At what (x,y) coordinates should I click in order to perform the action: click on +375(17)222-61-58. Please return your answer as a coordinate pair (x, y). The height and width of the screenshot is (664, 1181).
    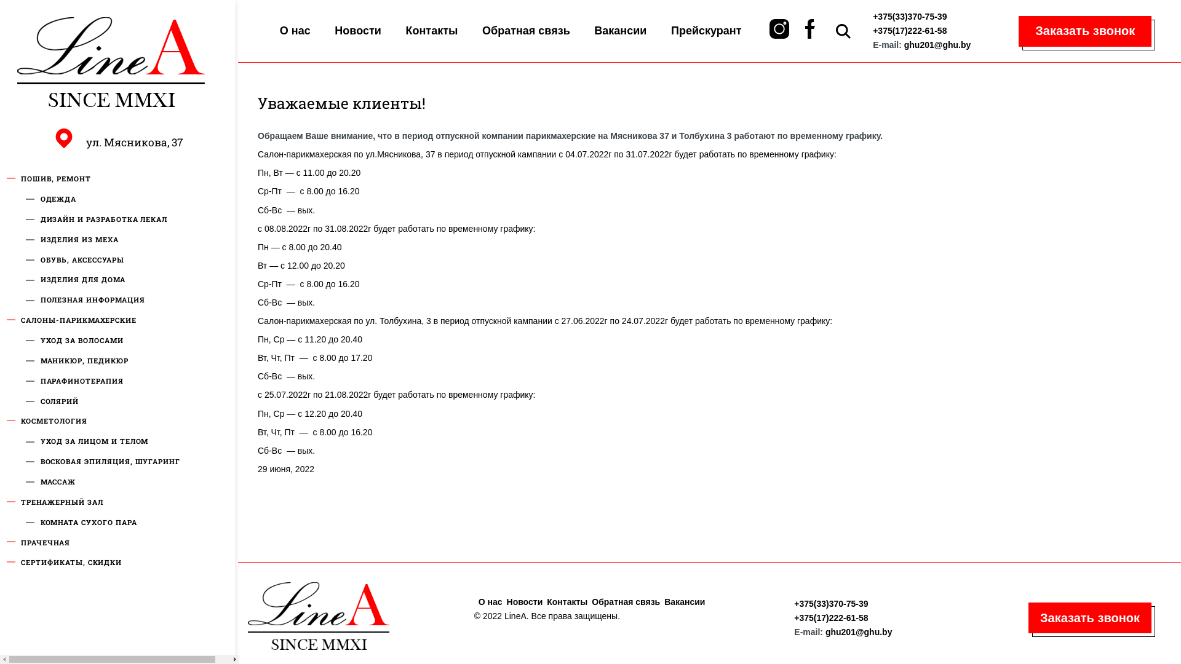
    Looking at the image, I should click on (831, 618).